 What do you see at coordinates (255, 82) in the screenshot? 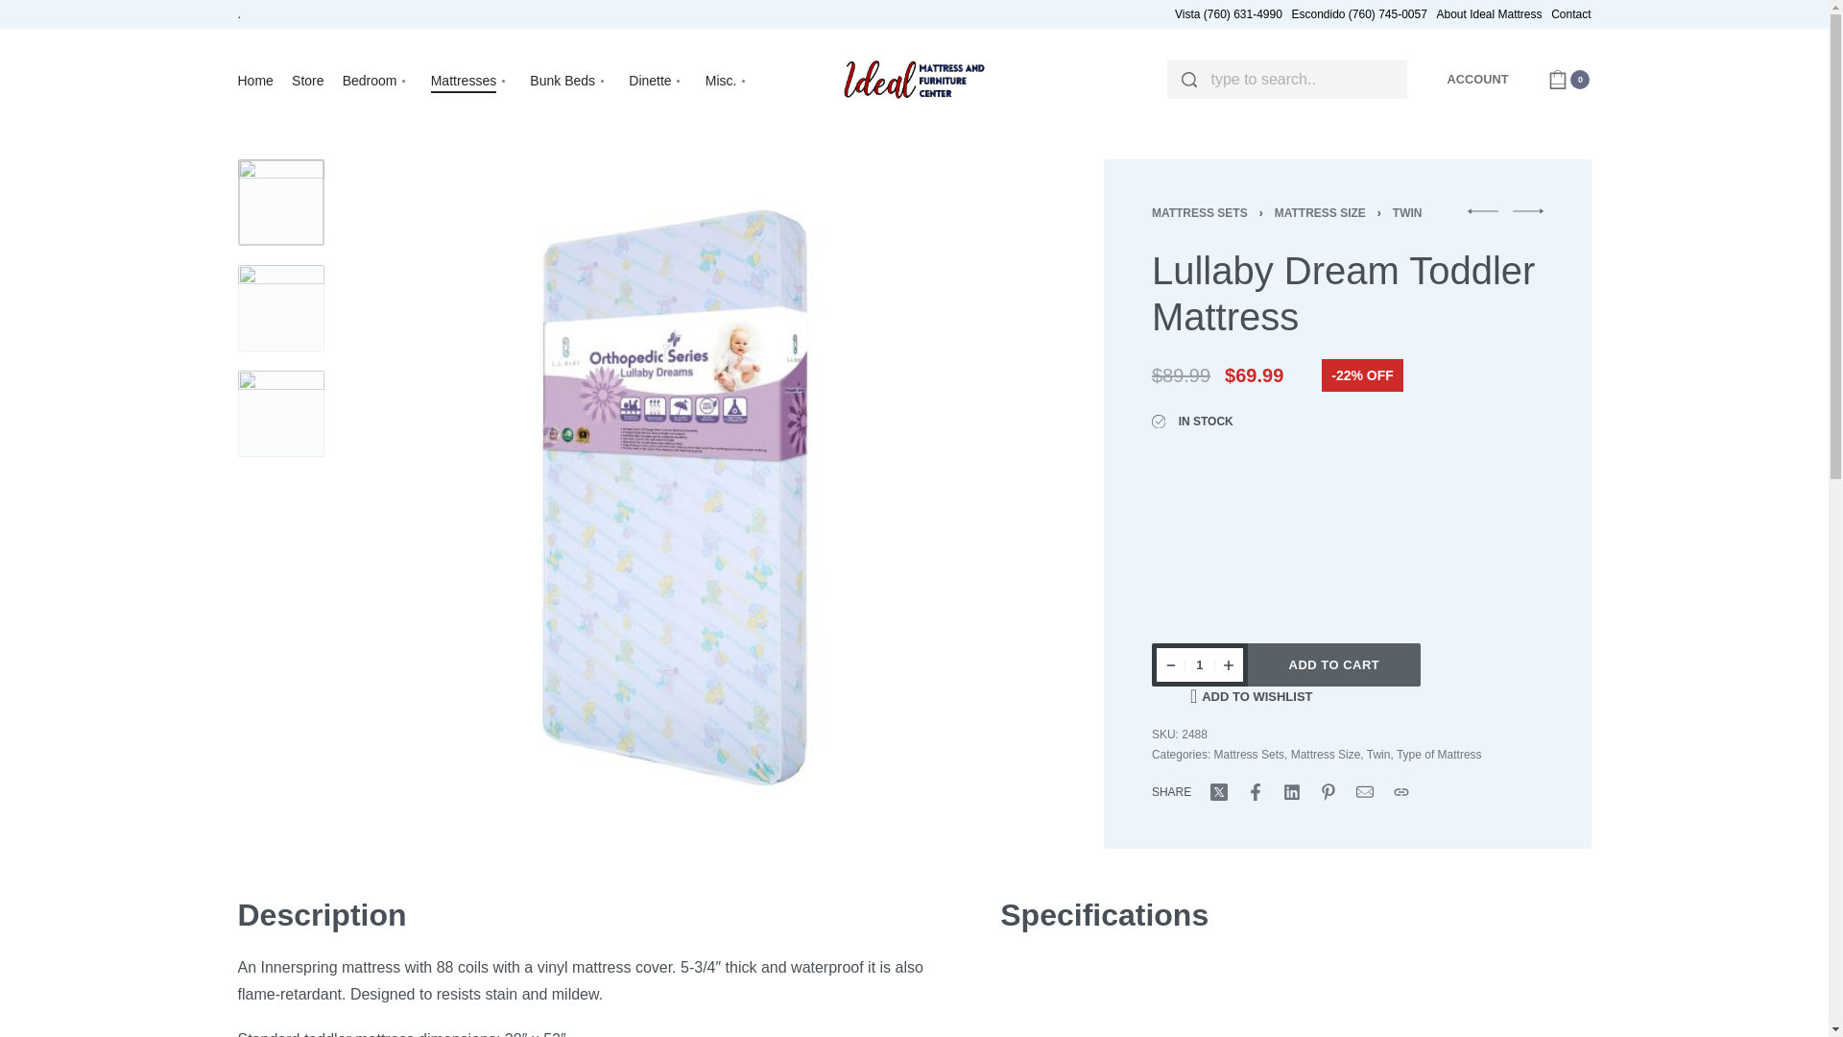
I see `Home` at bounding box center [255, 82].